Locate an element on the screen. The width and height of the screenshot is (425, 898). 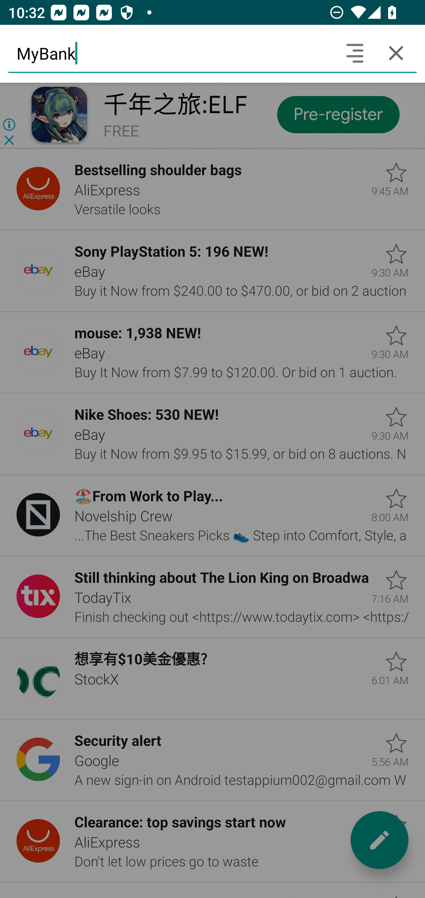
Search headers and text is located at coordinates (354, 53).